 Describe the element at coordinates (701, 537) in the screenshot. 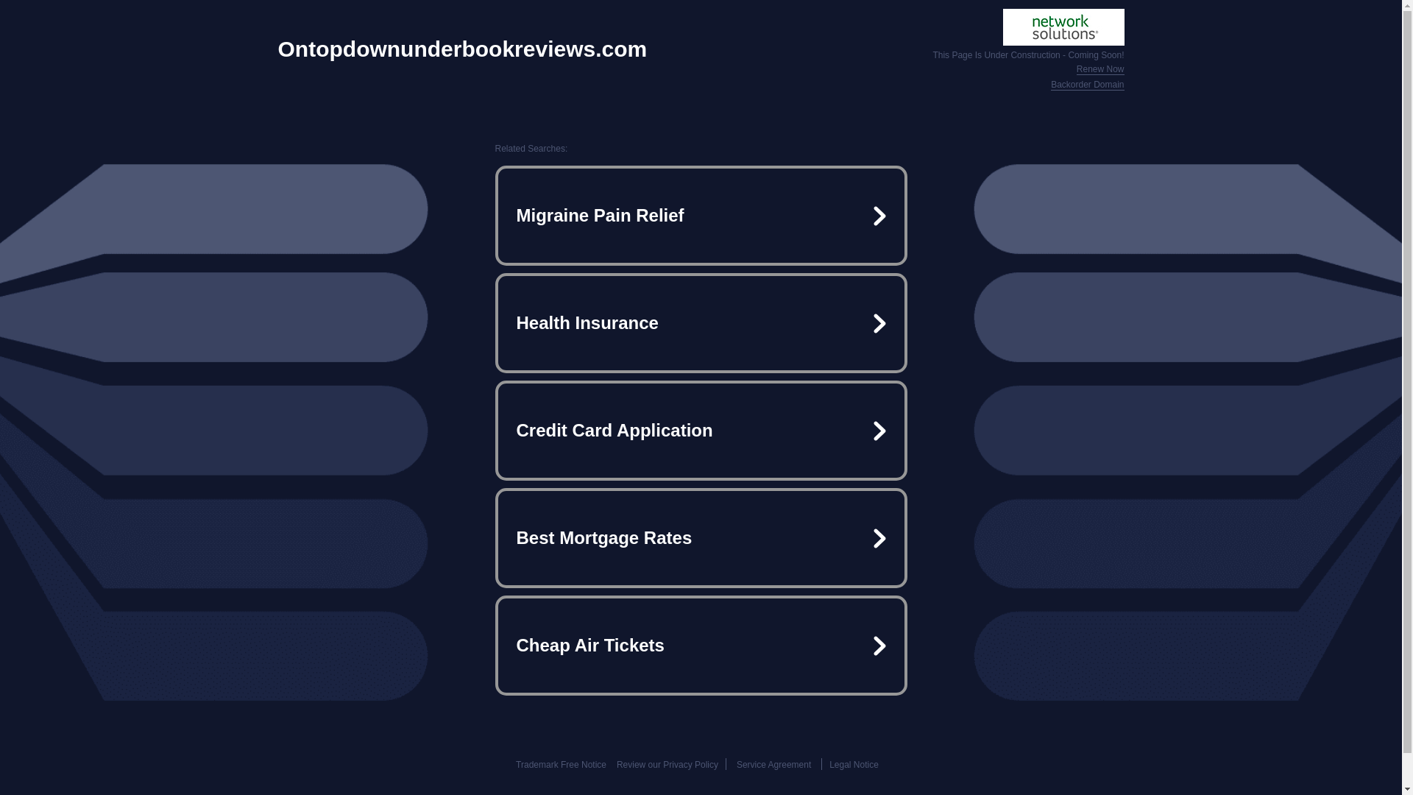

I see `Best Mortgage Rates` at that location.